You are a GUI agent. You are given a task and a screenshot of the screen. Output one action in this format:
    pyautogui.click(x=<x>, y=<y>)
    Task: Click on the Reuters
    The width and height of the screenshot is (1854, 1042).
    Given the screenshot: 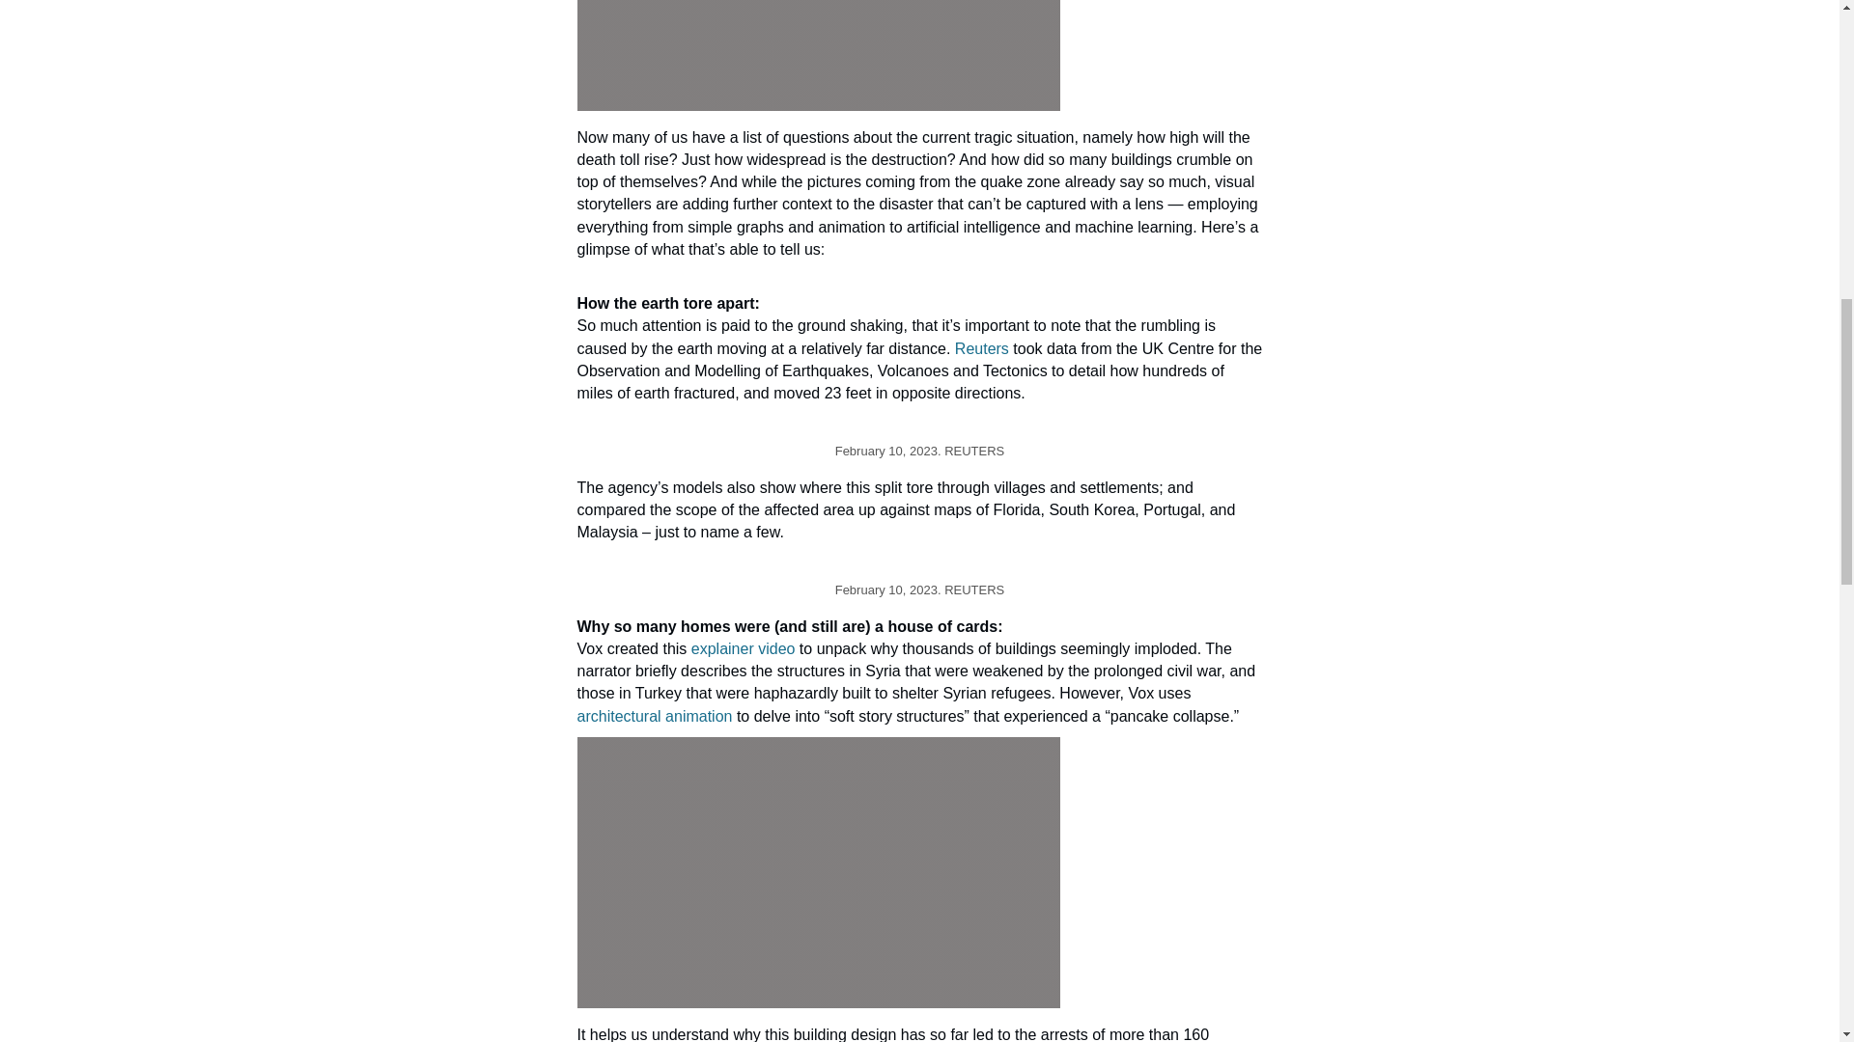 What is the action you would take?
    pyautogui.click(x=981, y=349)
    